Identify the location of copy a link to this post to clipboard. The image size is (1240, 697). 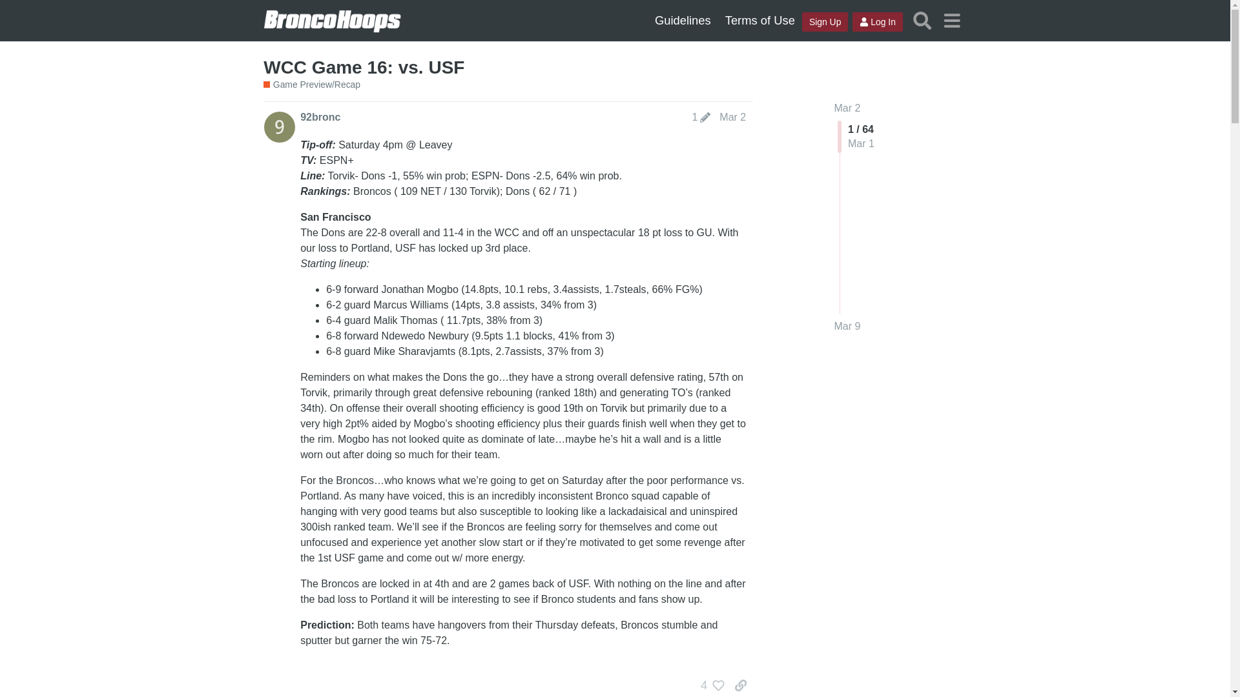
(740, 685).